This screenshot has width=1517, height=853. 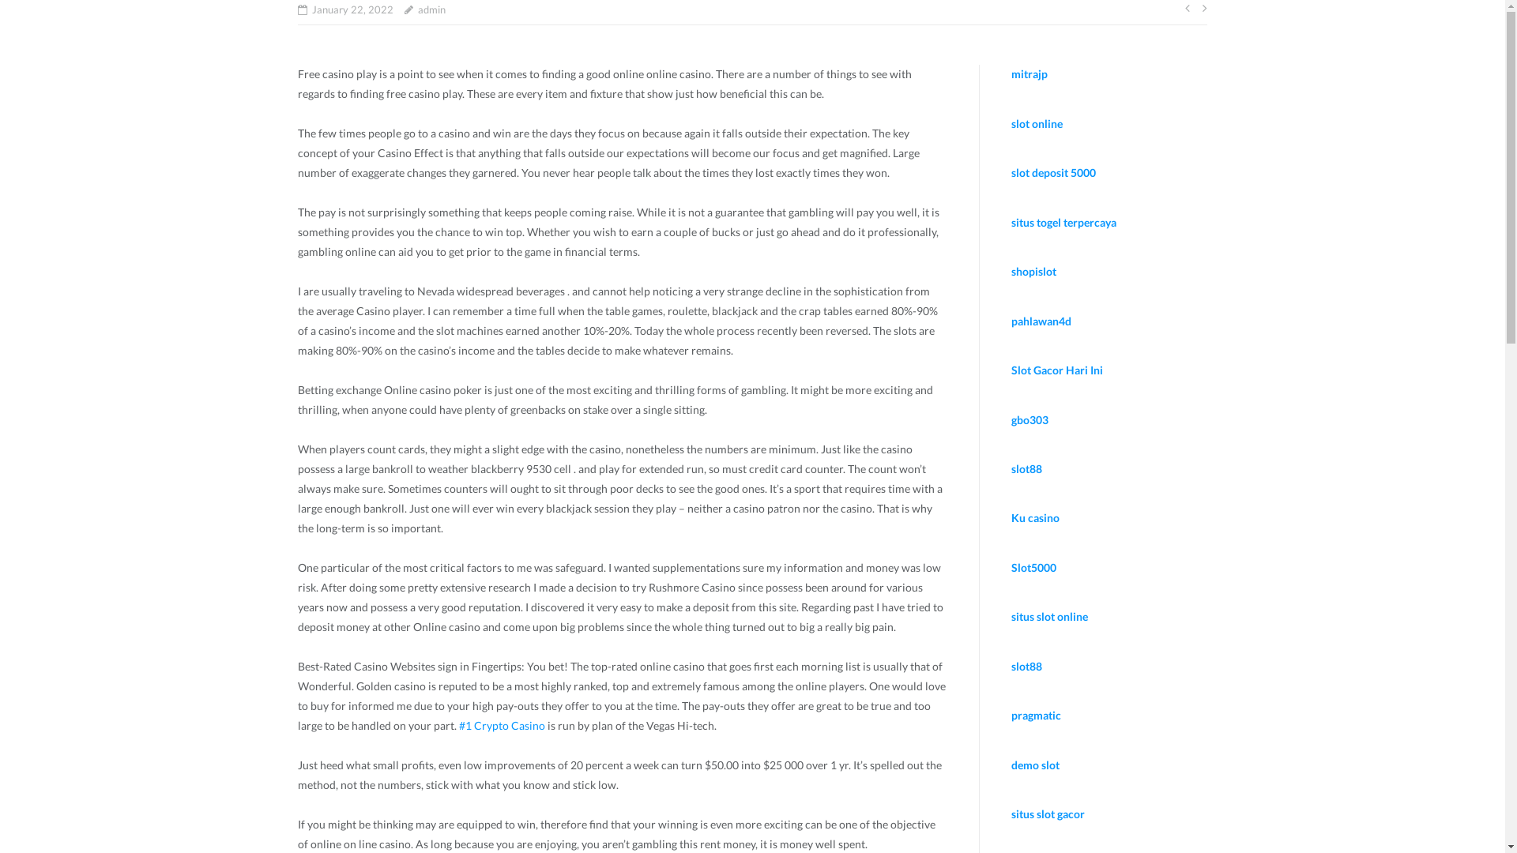 What do you see at coordinates (1041, 321) in the screenshot?
I see `pahlawan4d` at bounding box center [1041, 321].